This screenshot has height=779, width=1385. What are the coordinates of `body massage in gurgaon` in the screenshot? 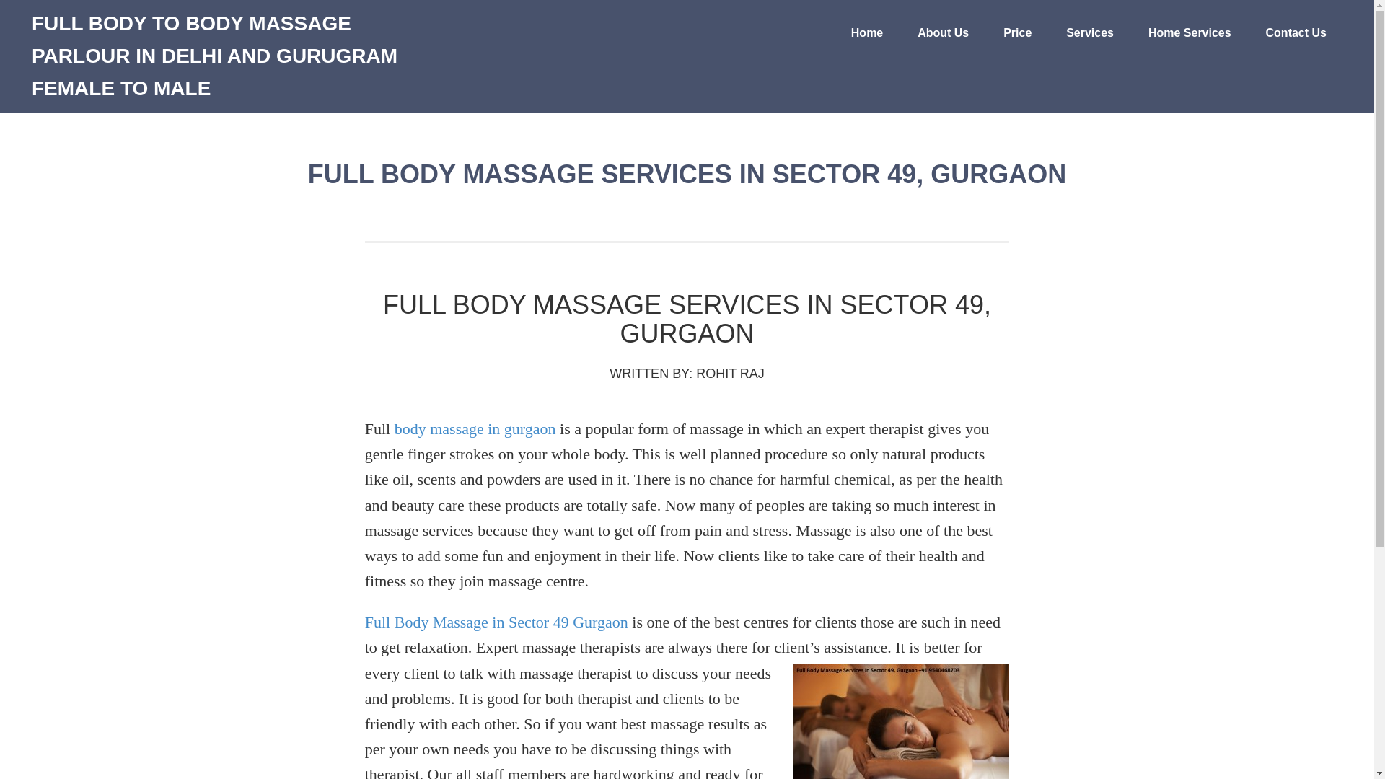 It's located at (475, 428).